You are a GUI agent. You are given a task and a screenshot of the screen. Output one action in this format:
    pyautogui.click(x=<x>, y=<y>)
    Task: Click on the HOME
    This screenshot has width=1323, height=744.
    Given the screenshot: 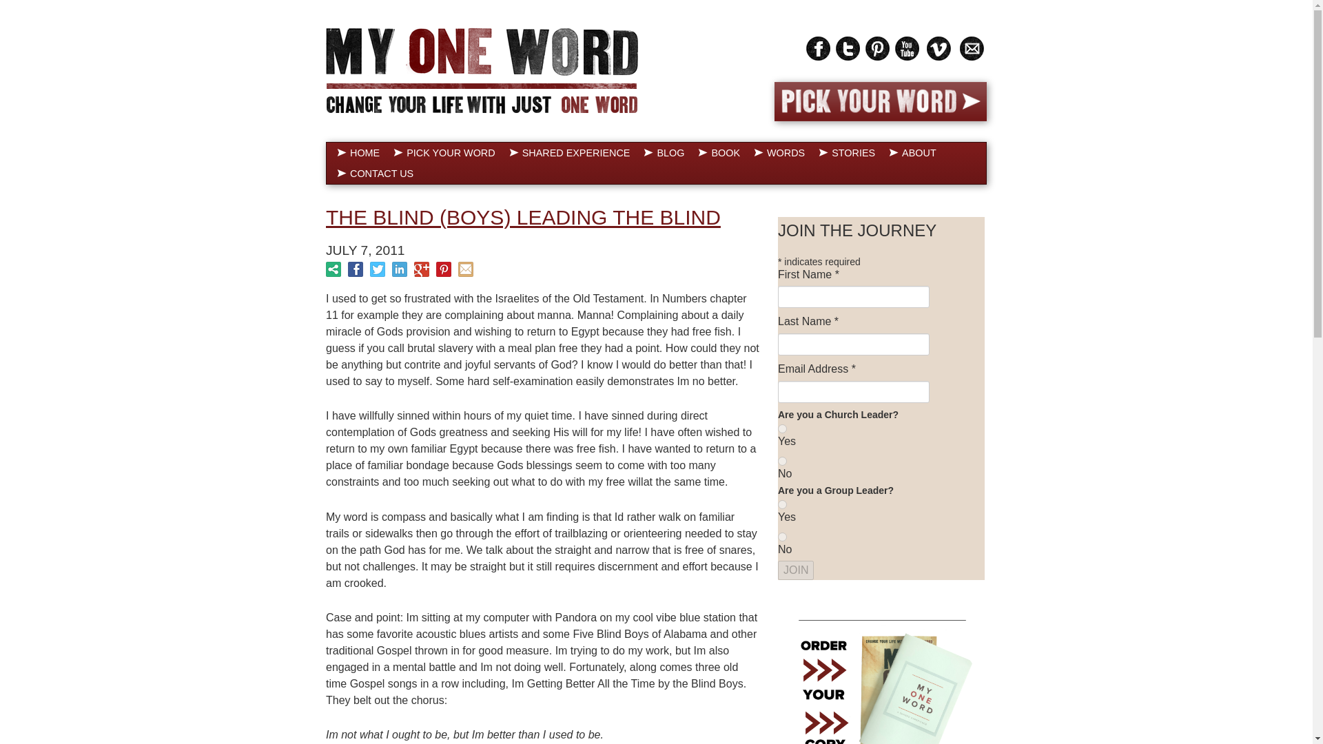 What is the action you would take?
    pyautogui.click(x=358, y=153)
    